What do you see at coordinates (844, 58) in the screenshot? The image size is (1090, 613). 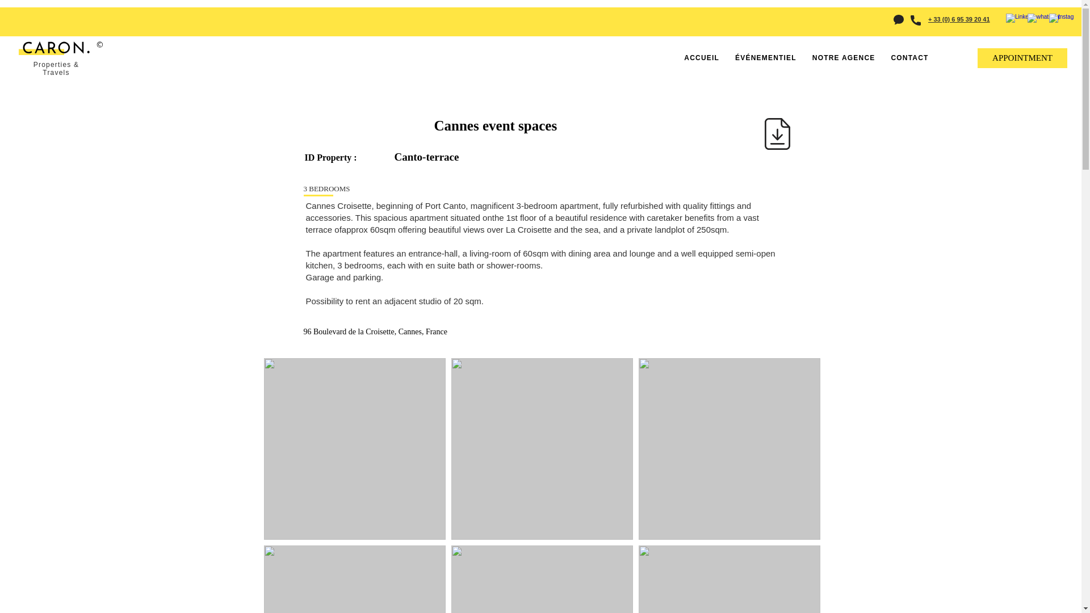 I see `NOTRE AGENCE` at bounding box center [844, 58].